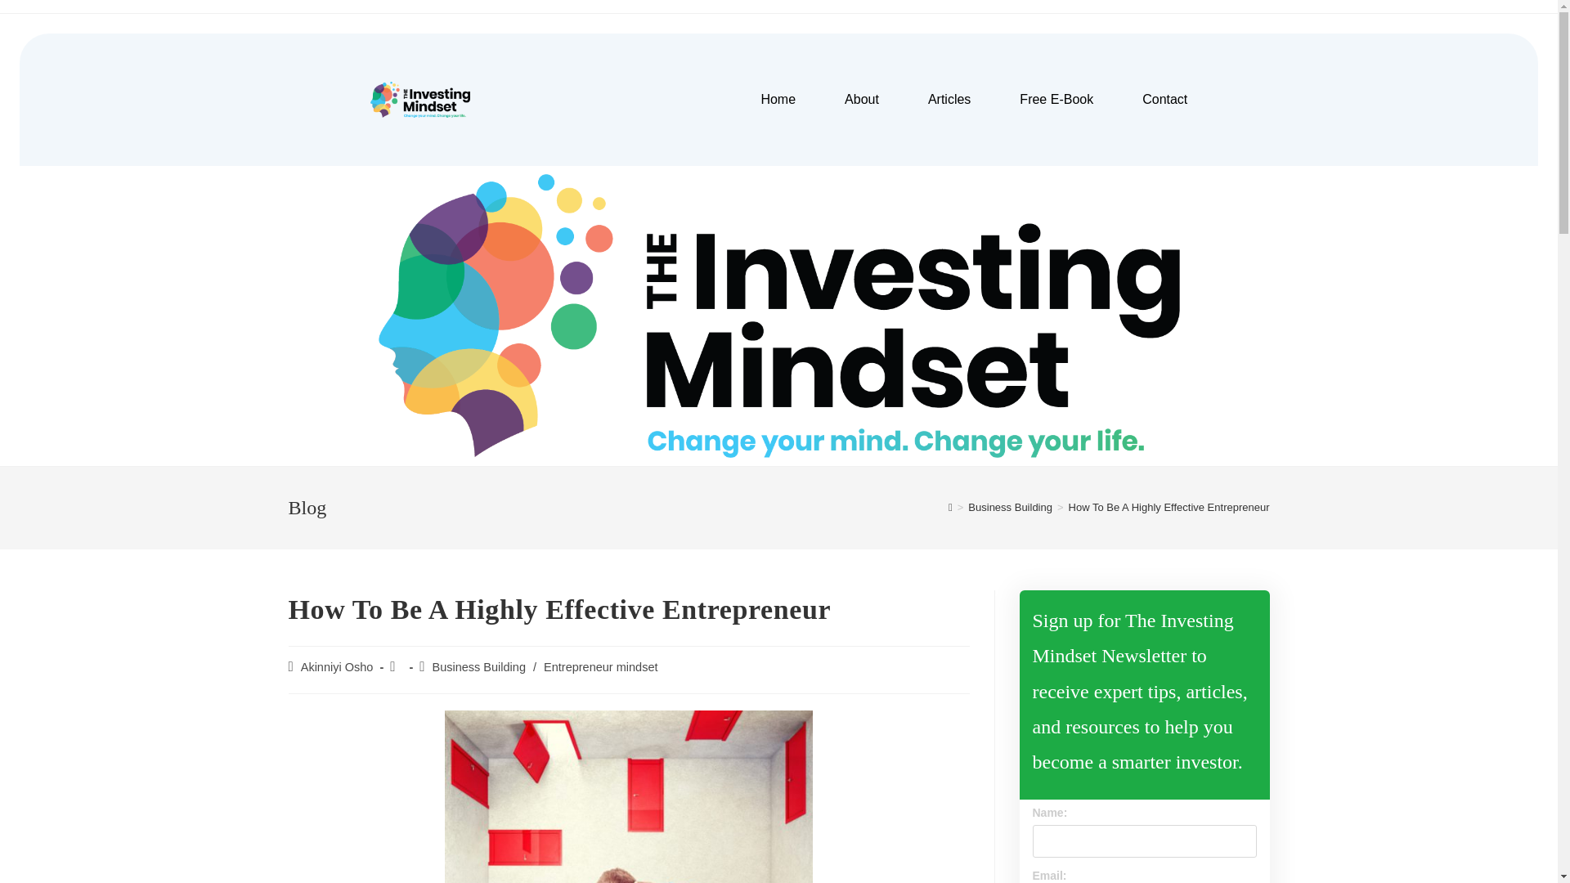 This screenshot has width=1570, height=883. I want to click on Posts by Akinniyi Osho, so click(337, 667).